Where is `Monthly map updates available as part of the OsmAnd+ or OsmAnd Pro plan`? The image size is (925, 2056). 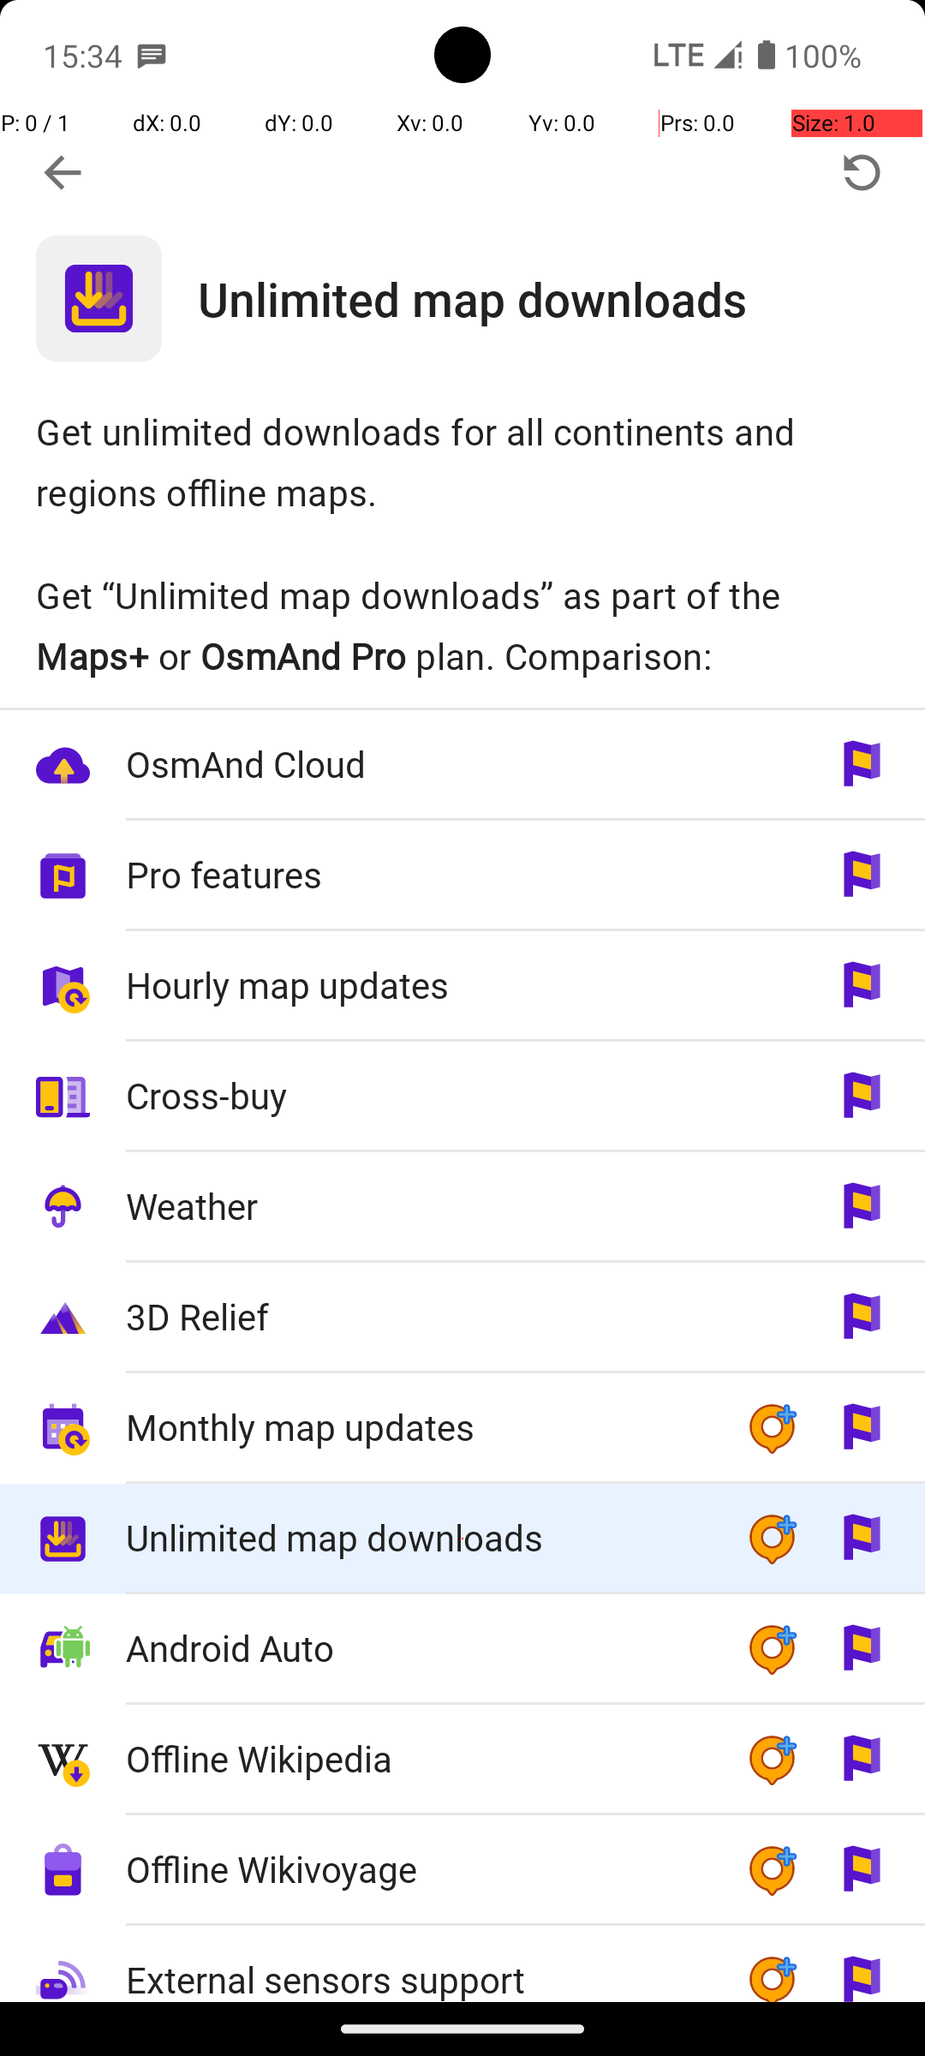 Monthly map updates available as part of the OsmAnd+ or OsmAnd Pro plan is located at coordinates (462, 1429).